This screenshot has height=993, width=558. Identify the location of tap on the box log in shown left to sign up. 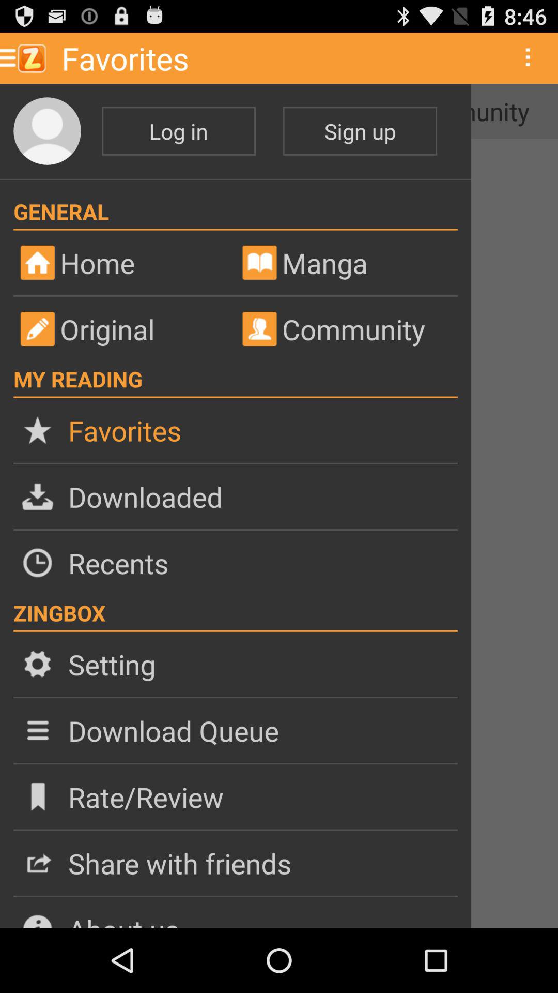
(178, 131).